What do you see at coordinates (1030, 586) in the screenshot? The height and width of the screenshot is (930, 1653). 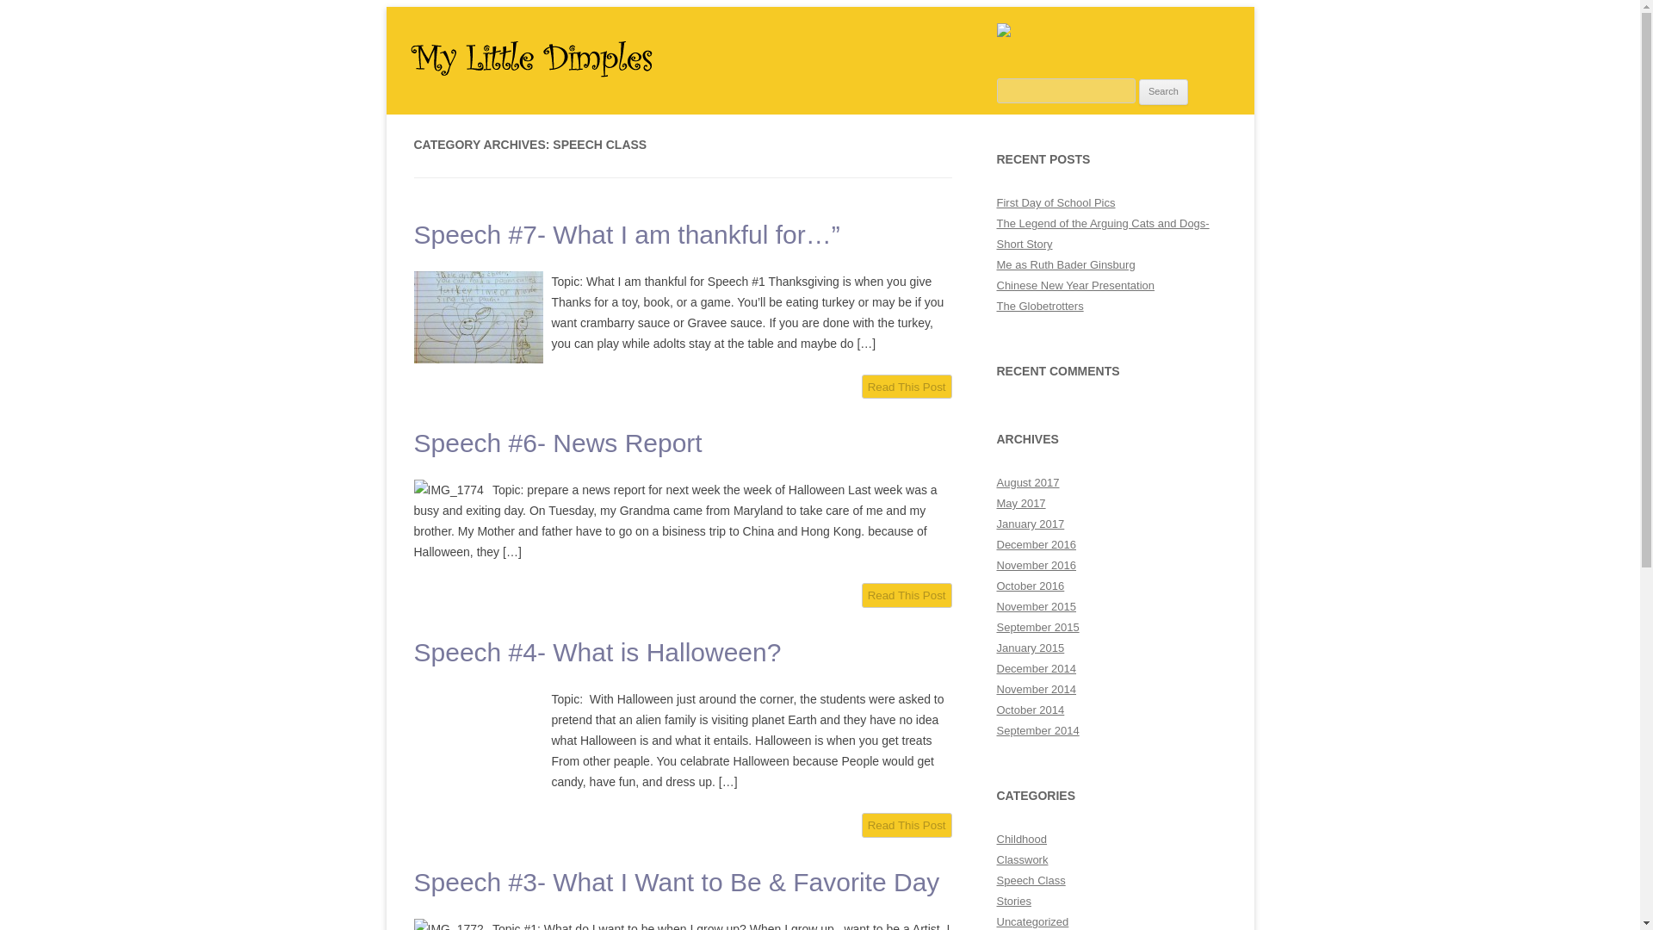 I see `October 2016` at bounding box center [1030, 586].